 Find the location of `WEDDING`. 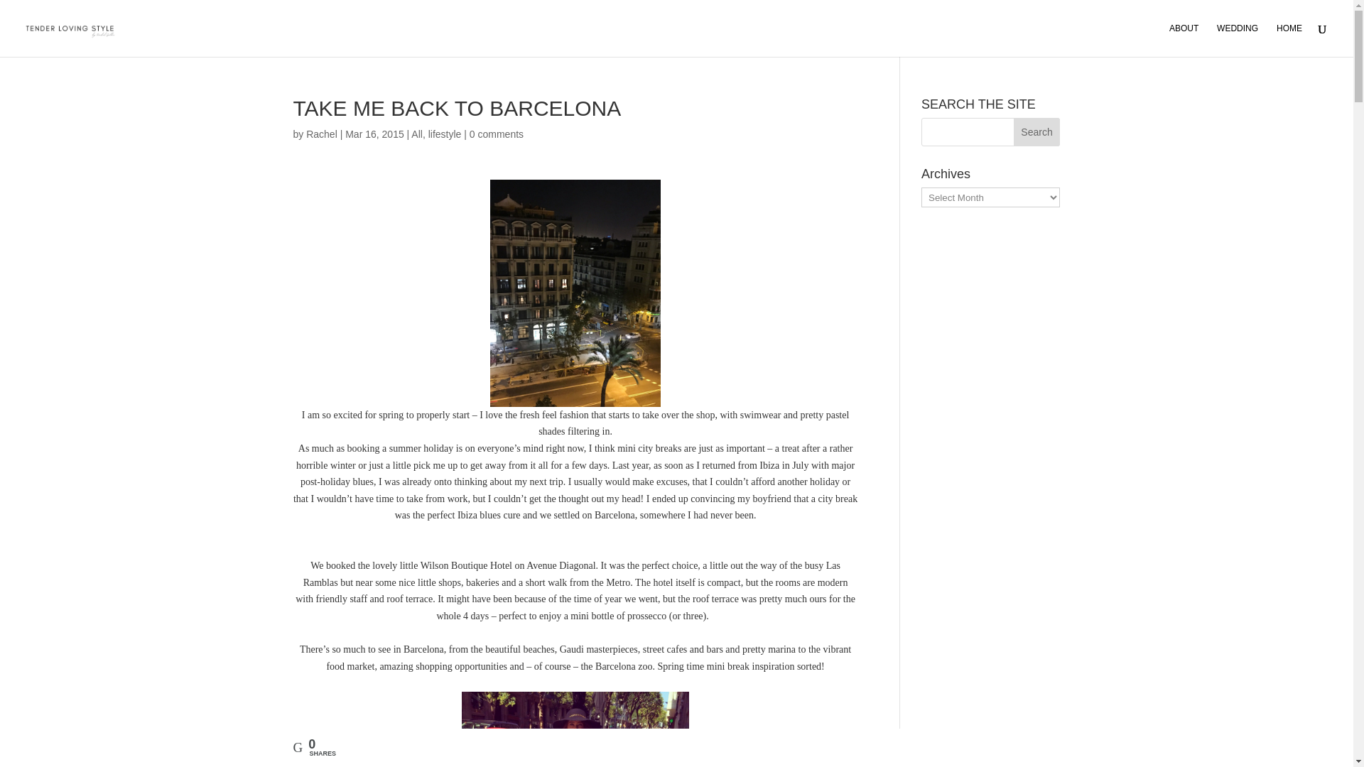

WEDDING is located at coordinates (1237, 40).